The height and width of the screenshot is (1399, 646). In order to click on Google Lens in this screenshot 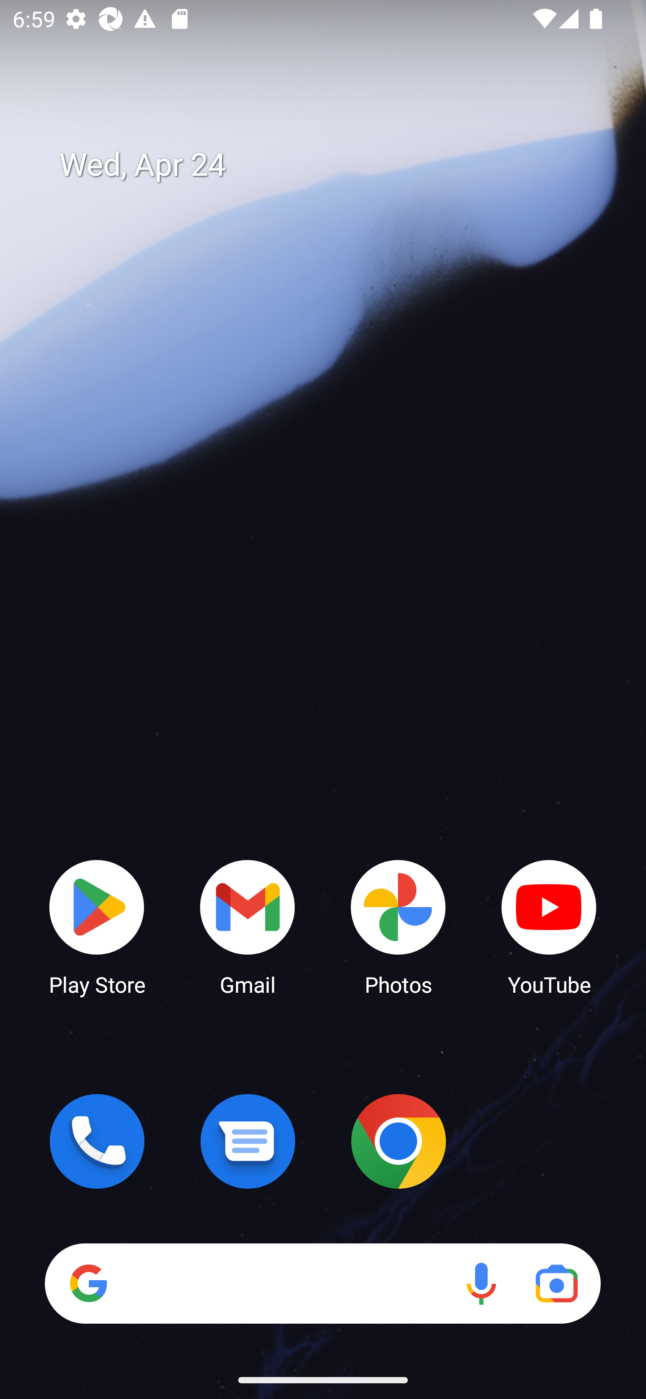, I will do `click(556, 1283)`.